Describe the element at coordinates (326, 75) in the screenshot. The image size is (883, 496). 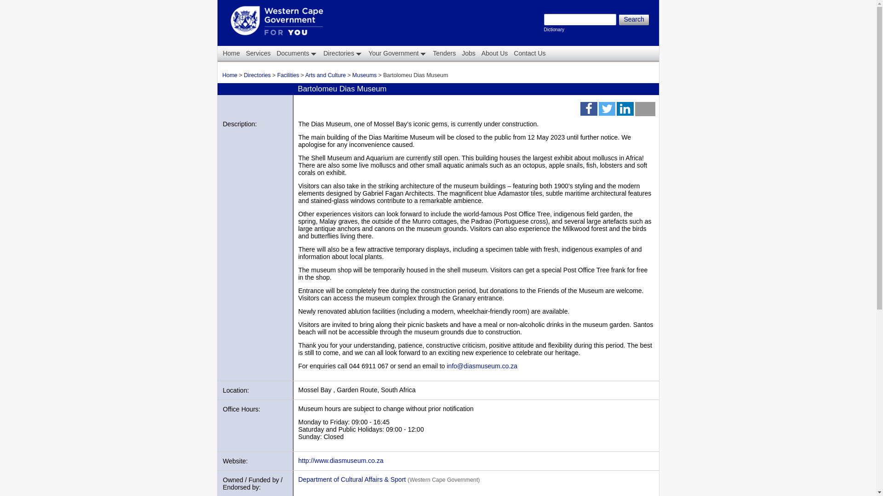
I see `Arts and Culture` at that location.